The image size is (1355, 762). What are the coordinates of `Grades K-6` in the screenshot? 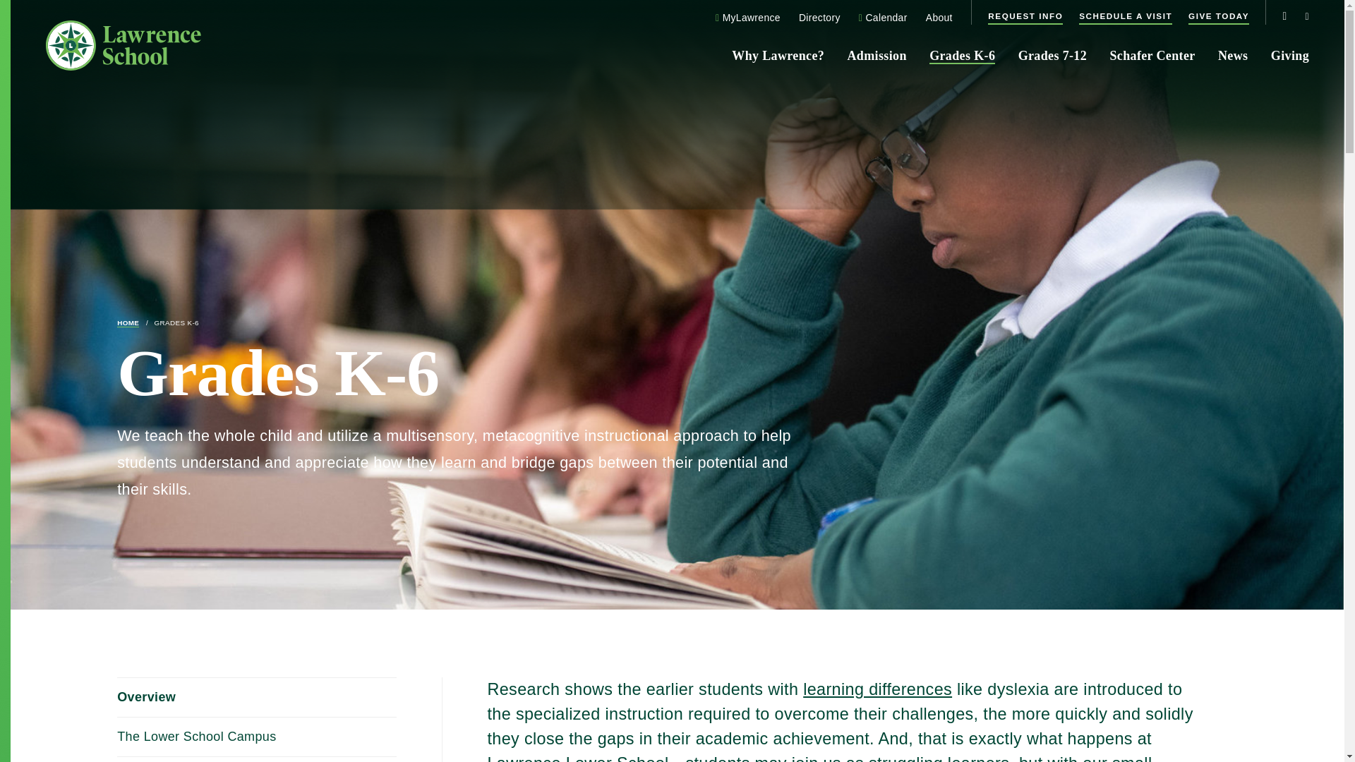 It's located at (176, 323).